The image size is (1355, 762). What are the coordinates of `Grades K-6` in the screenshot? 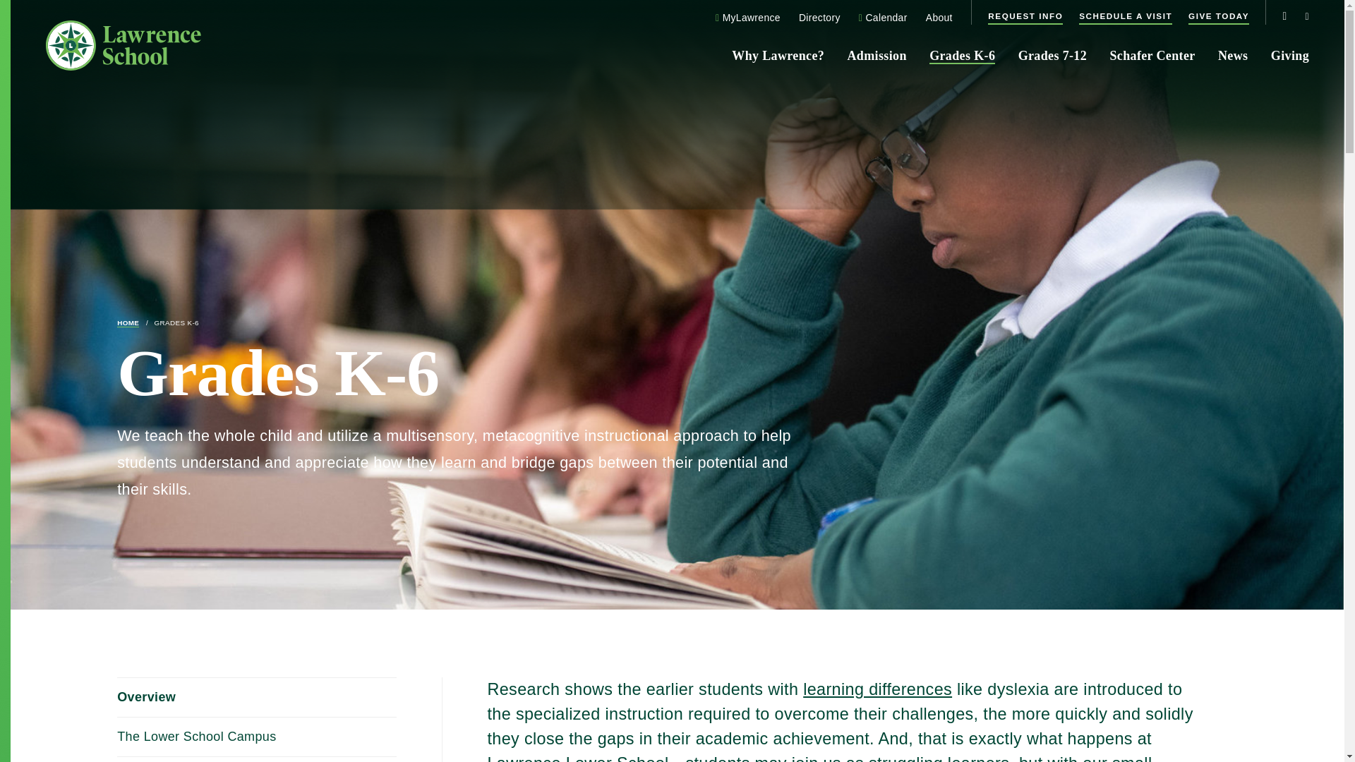 It's located at (176, 323).